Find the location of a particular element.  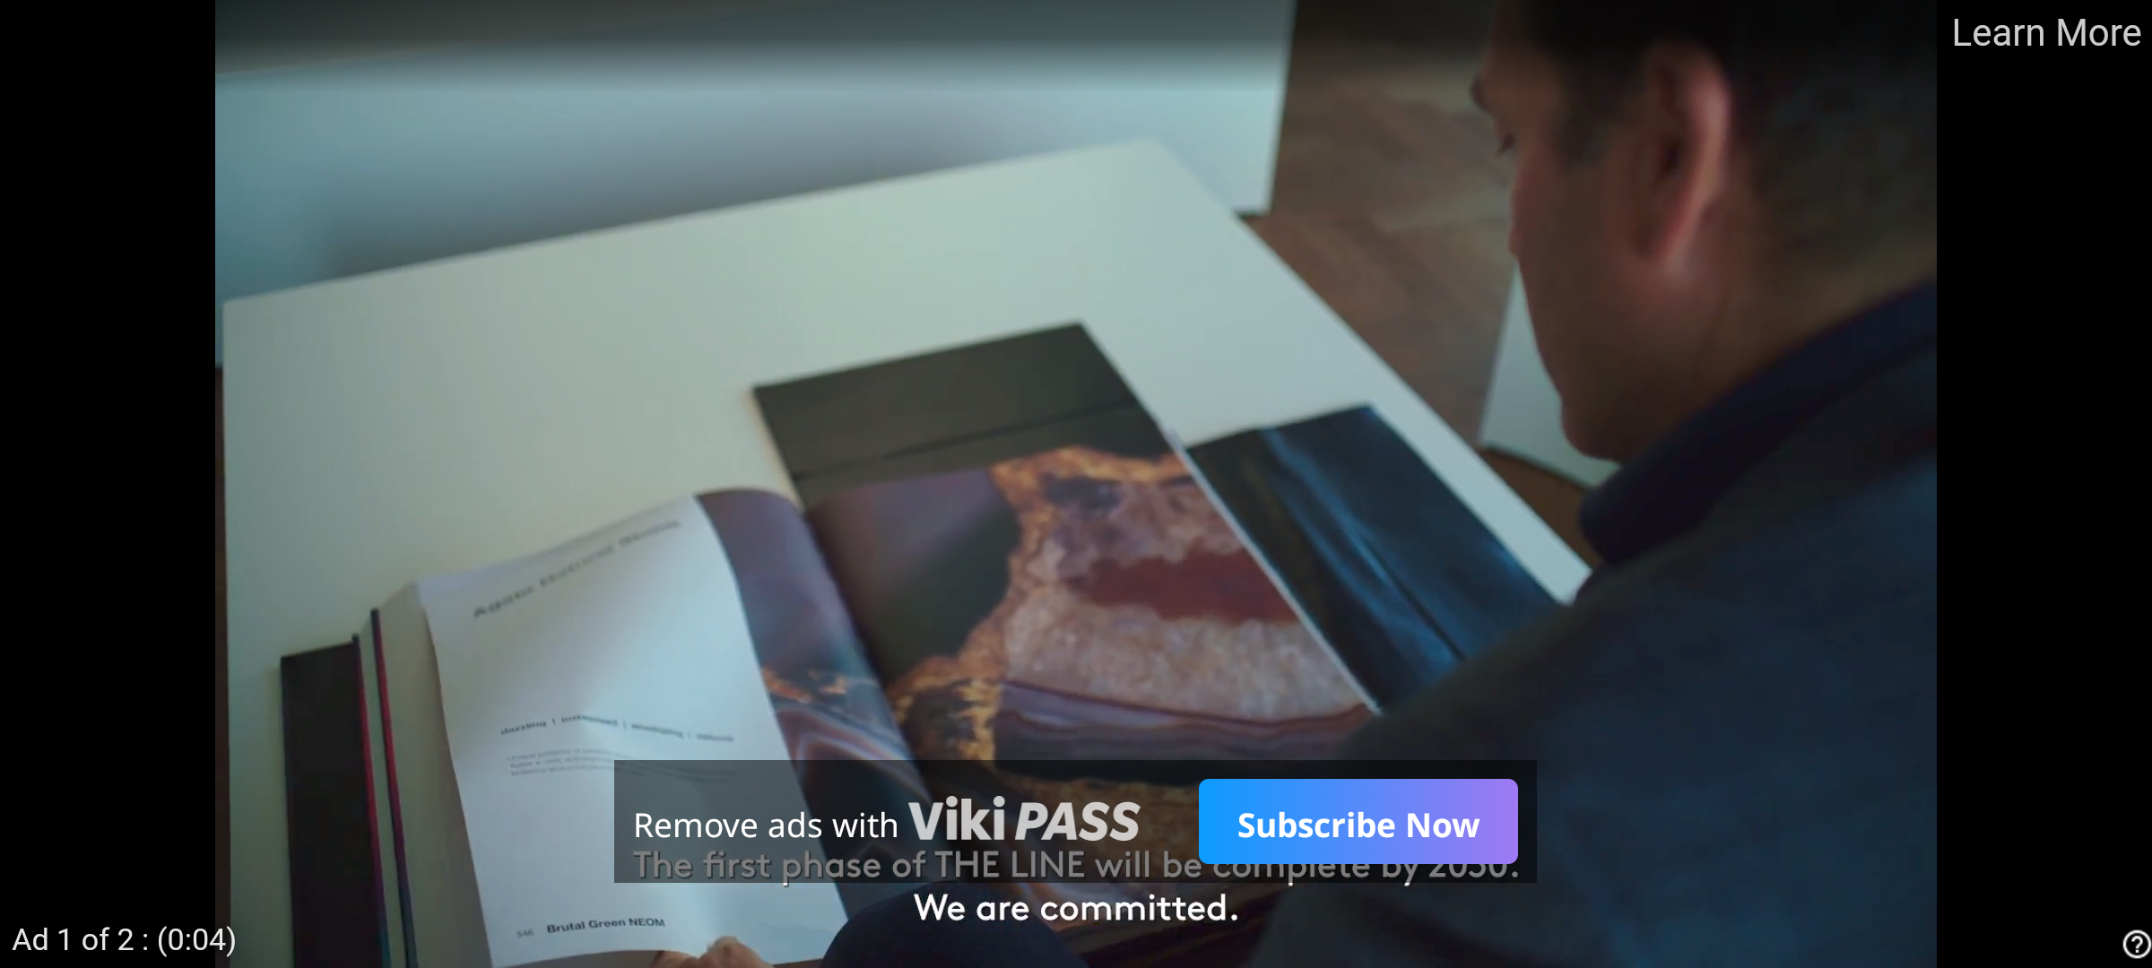

Learn More is located at coordinates (2045, 34).